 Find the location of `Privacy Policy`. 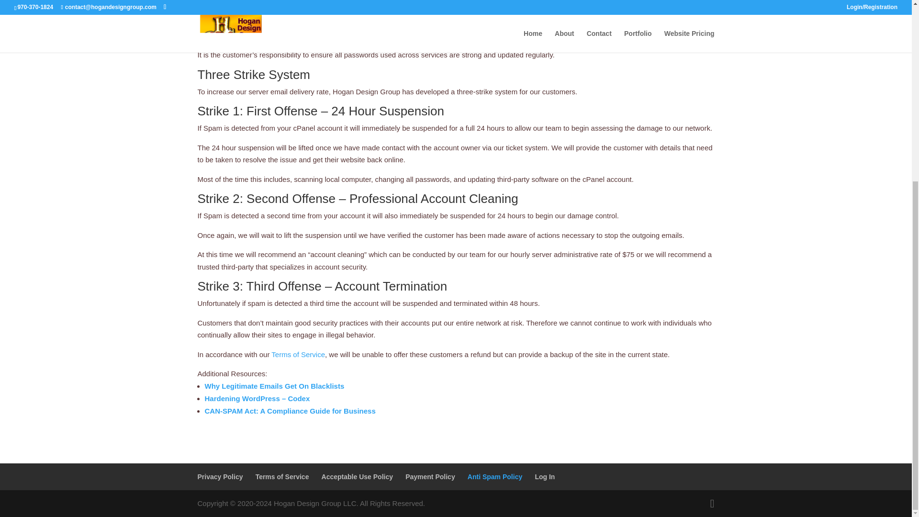

Privacy Policy is located at coordinates (220, 477).